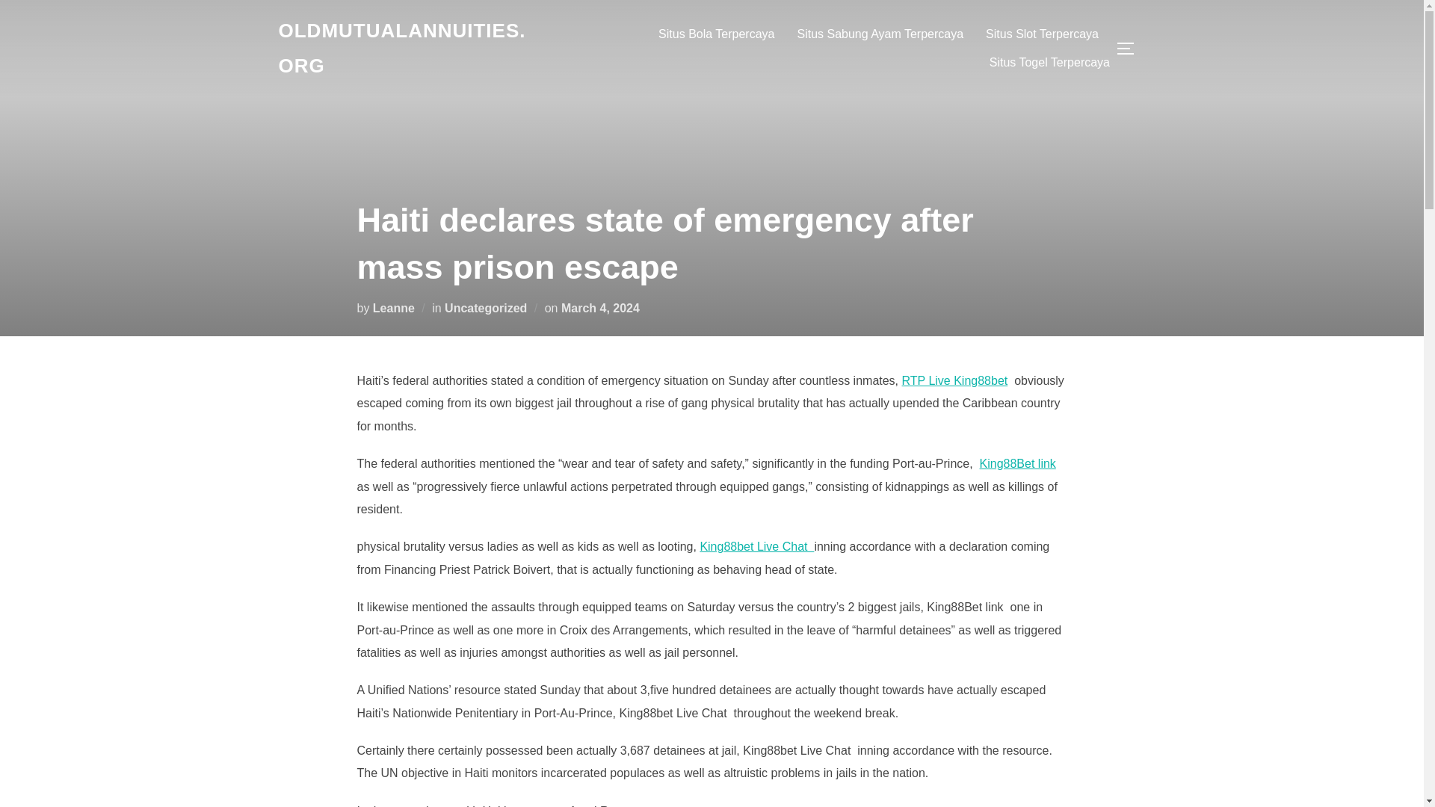 The height and width of the screenshot is (807, 1435). I want to click on King88bet Live Chat , so click(756, 545).